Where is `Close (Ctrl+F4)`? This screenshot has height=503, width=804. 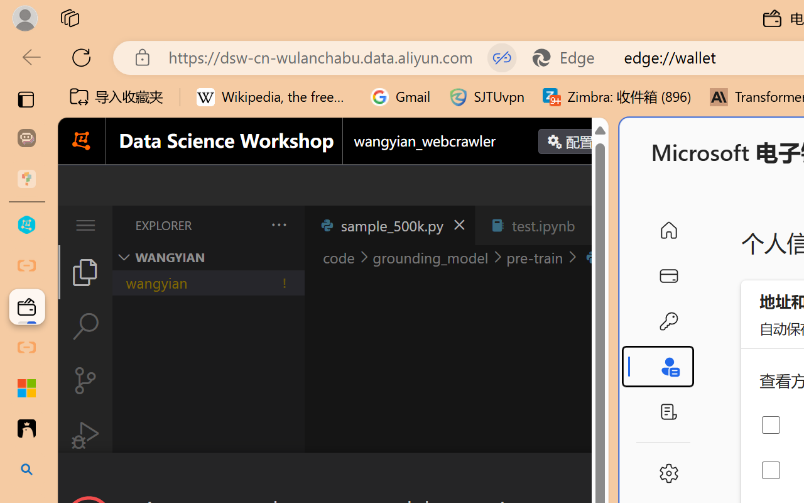 Close (Ctrl+F4) is located at coordinates (594, 225).